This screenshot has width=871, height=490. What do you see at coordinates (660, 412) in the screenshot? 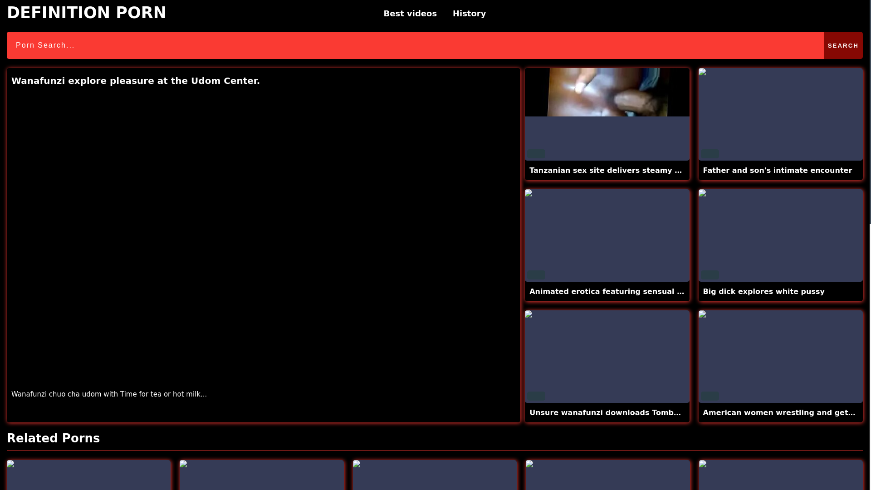
I see `Unsure wanafunzi downloads Tombana's stunning performance.` at bounding box center [660, 412].